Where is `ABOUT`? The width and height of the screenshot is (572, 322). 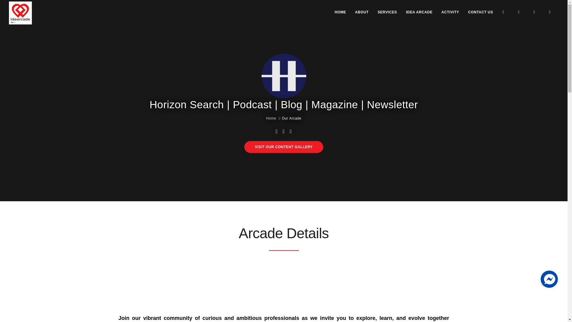 ABOUT is located at coordinates (362, 12).